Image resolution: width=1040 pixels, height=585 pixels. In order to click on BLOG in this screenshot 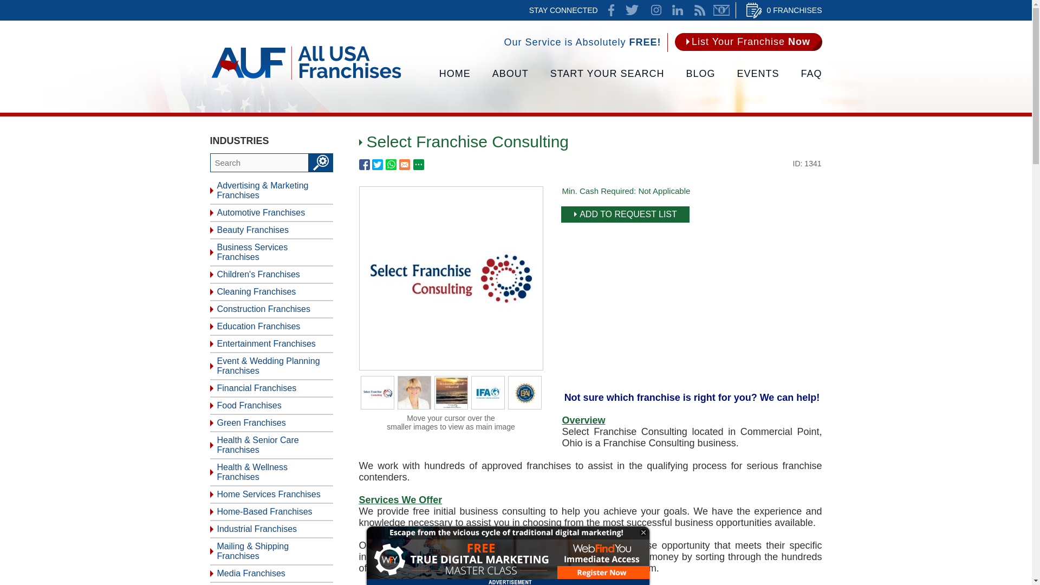, I will do `click(700, 79)`.